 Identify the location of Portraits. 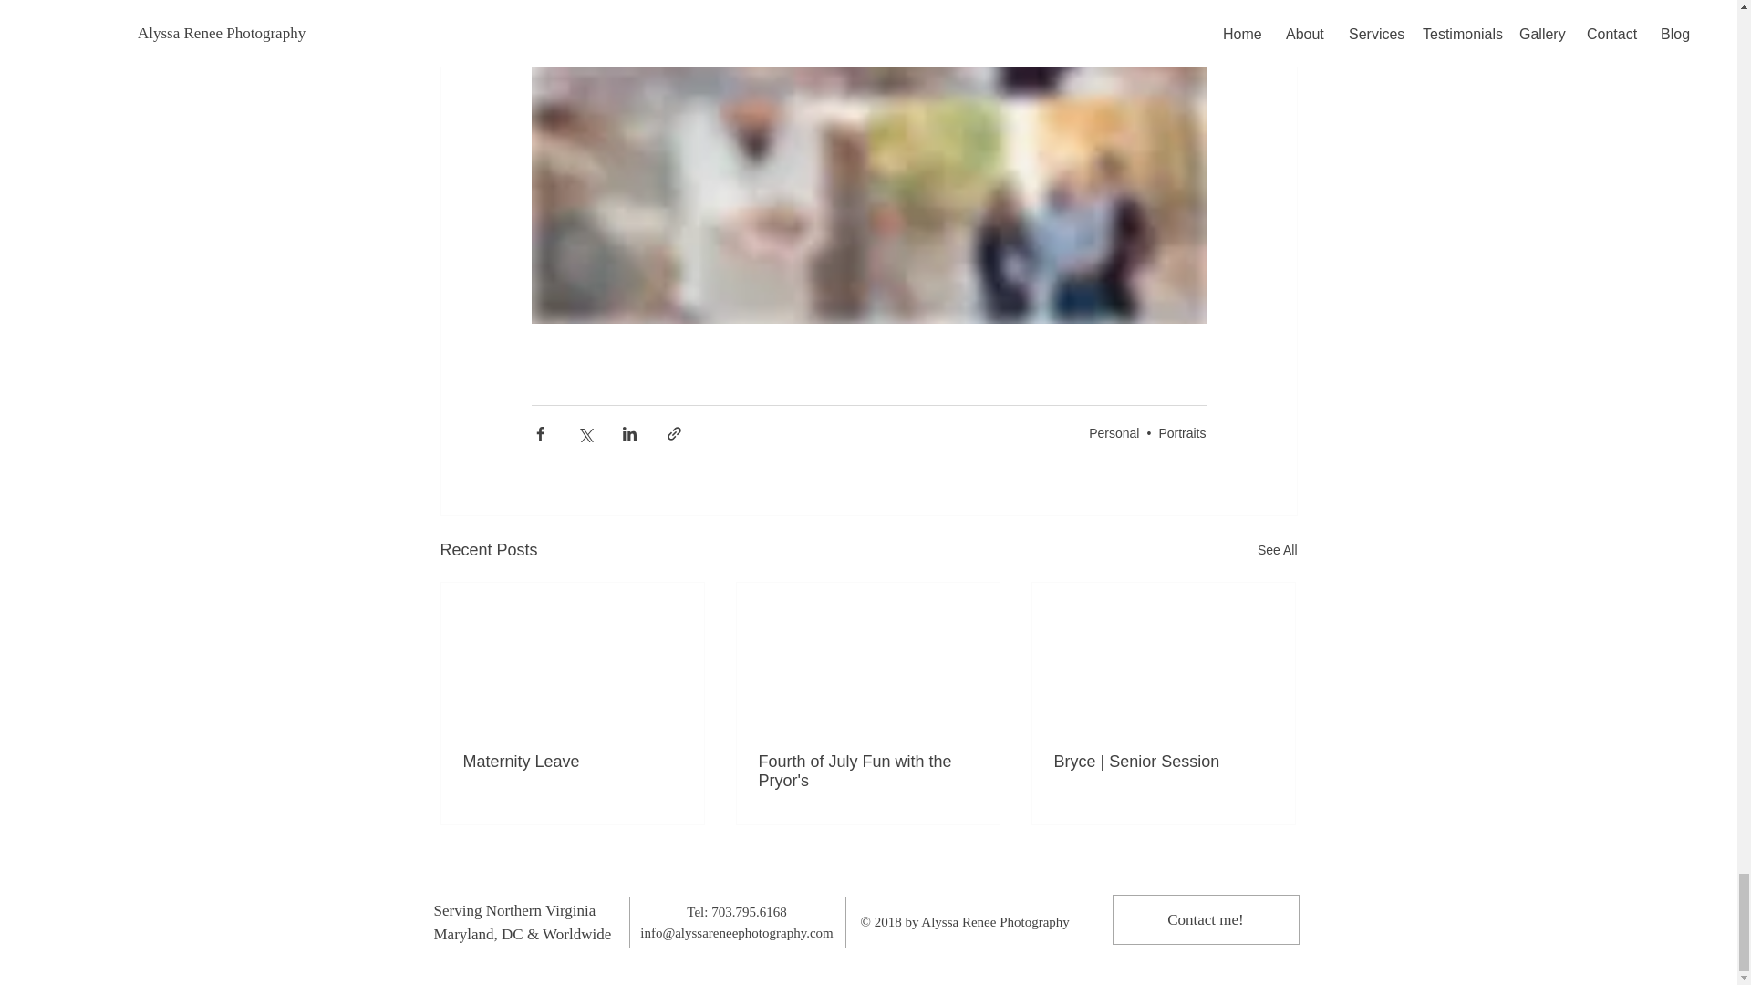
(1182, 432).